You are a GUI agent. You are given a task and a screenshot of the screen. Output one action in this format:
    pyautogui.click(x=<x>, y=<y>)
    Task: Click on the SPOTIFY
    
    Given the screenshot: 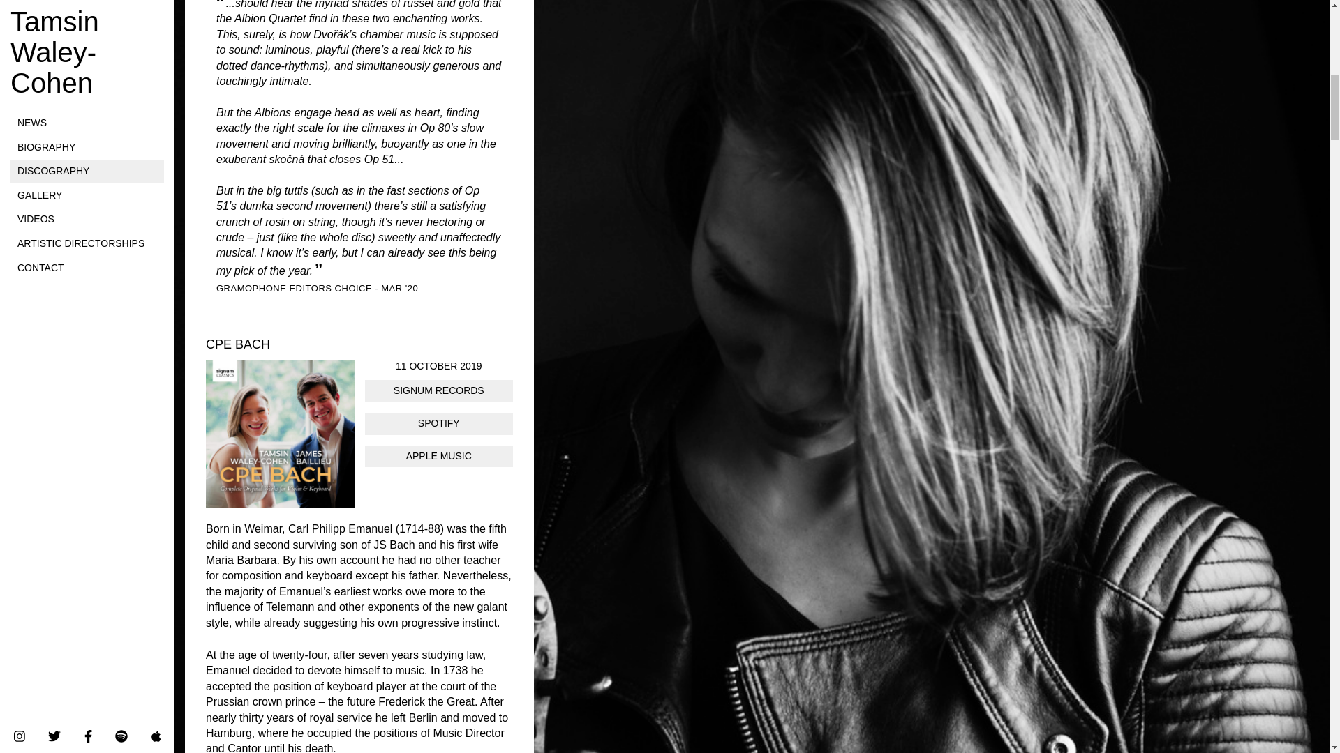 What is the action you would take?
    pyautogui.click(x=438, y=424)
    